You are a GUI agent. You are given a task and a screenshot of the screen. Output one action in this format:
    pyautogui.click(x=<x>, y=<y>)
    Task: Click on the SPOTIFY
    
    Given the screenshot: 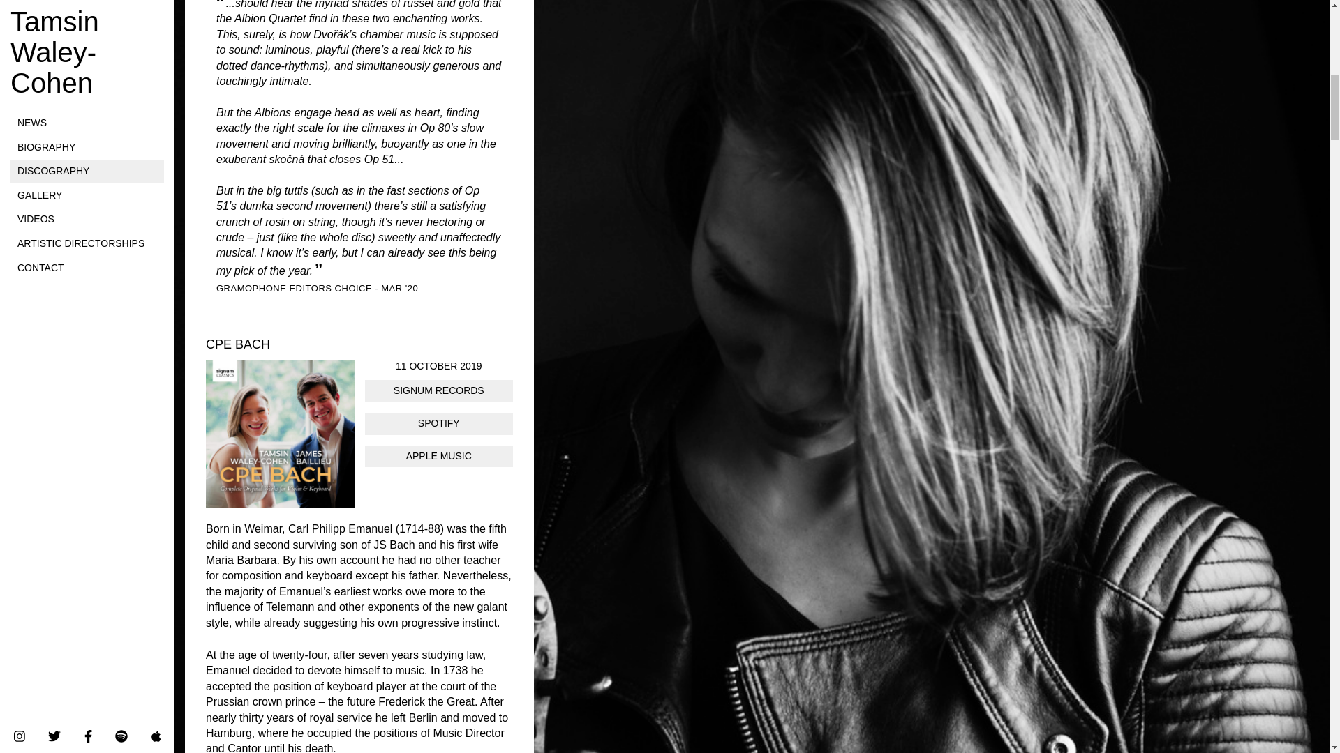 What is the action you would take?
    pyautogui.click(x=438, y=424)
    